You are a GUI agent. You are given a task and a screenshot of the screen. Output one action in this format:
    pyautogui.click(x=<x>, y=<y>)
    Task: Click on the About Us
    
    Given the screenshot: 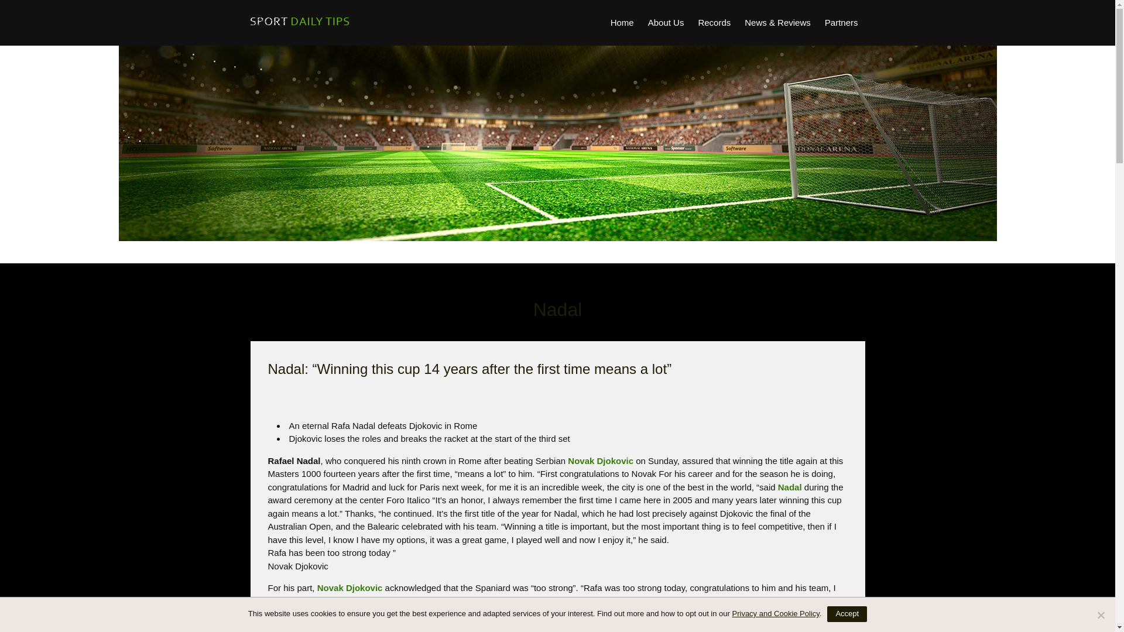 What is the action you would take?
    pyautogui.click(x=666, y=22)
    